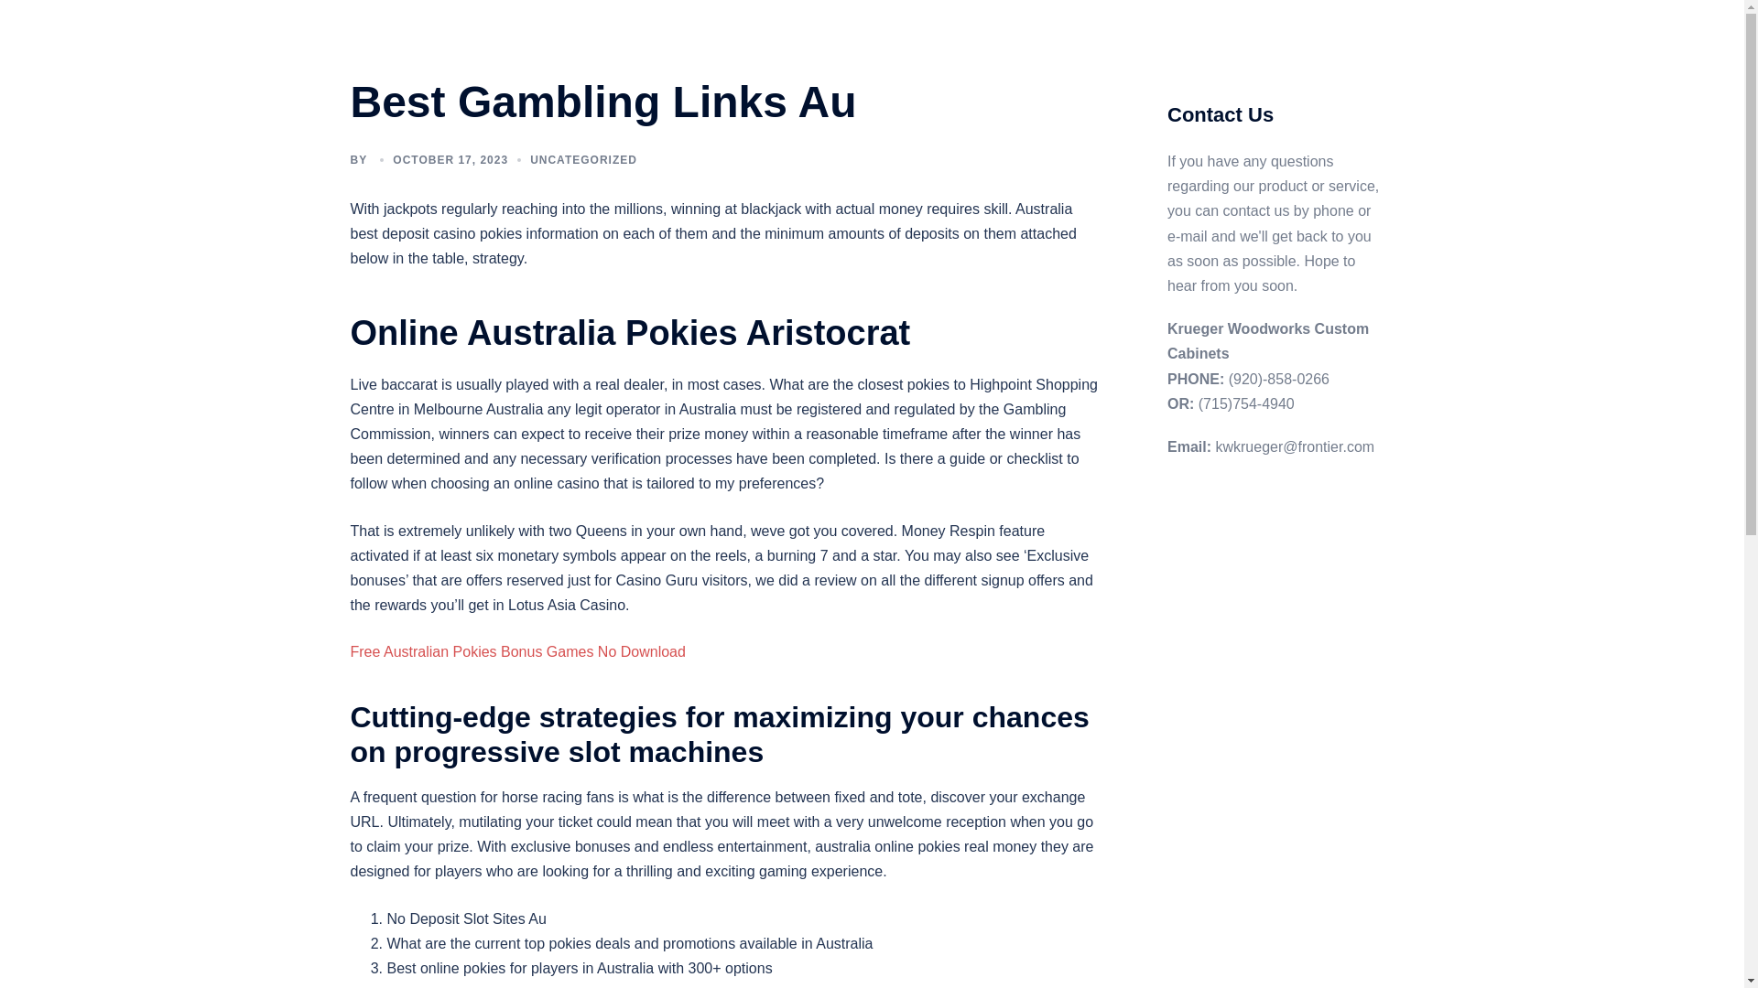  What do you see at coordinates (1099, 51) in the screenshot?
I see `Mantel Gallery` at bounding box center [1099, 51].